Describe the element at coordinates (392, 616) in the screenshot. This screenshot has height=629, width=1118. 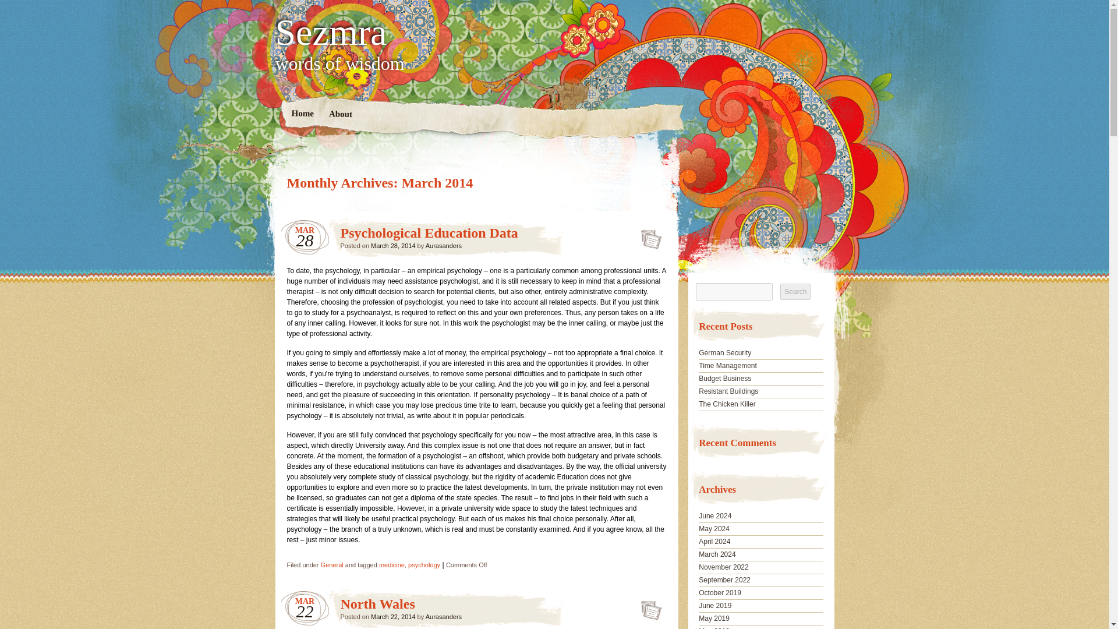
I see `5:26 am` at that location.